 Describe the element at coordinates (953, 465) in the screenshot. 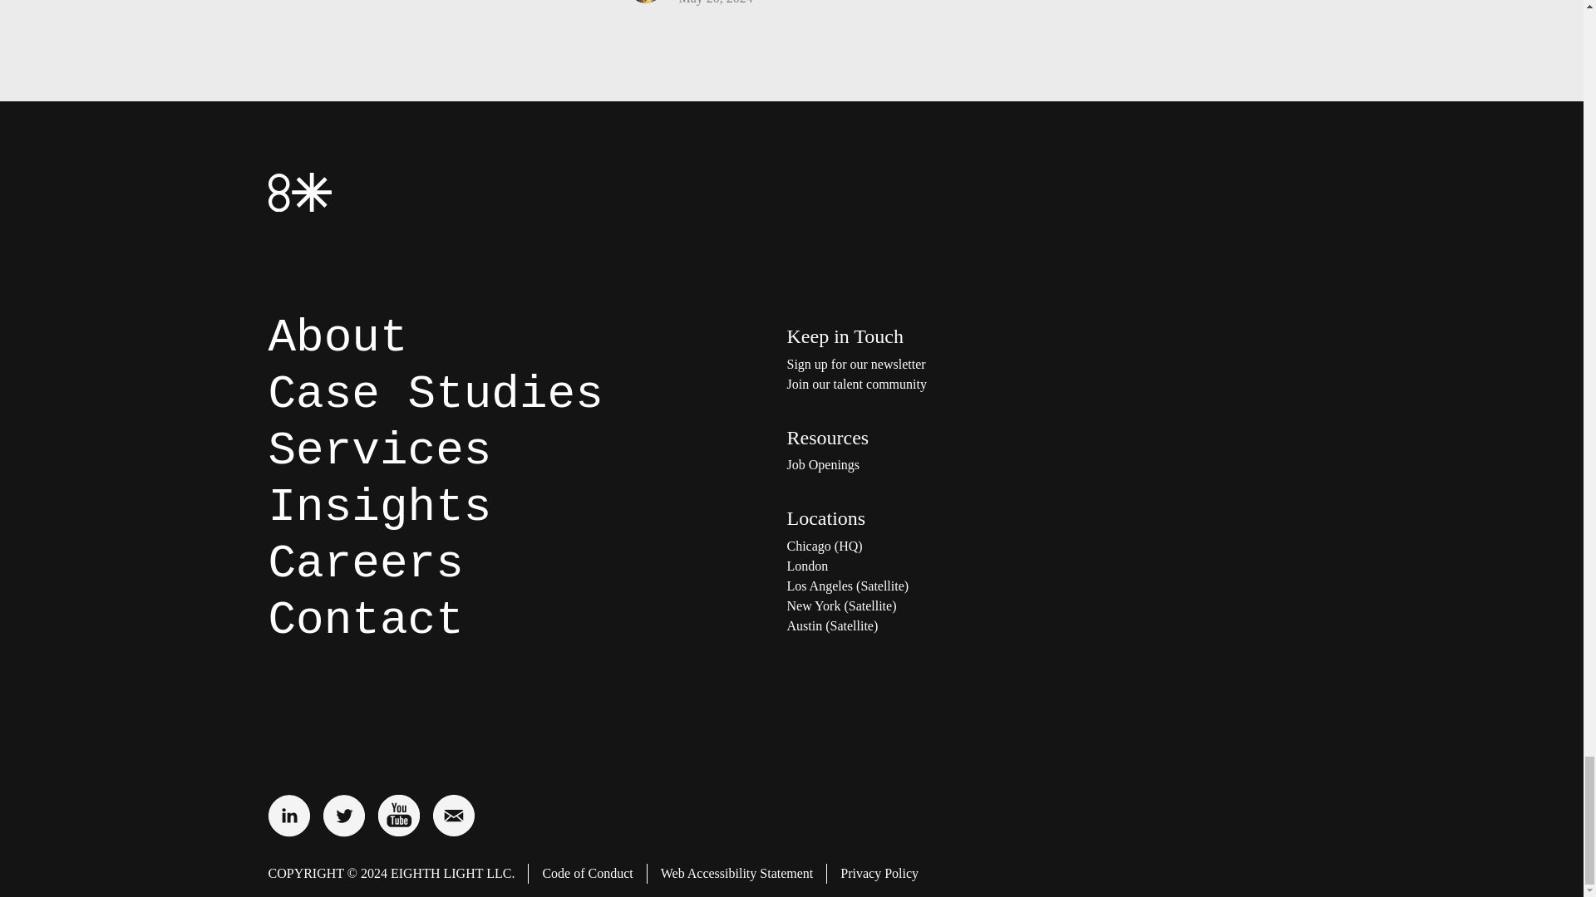

I see `Job Openings` at that location.